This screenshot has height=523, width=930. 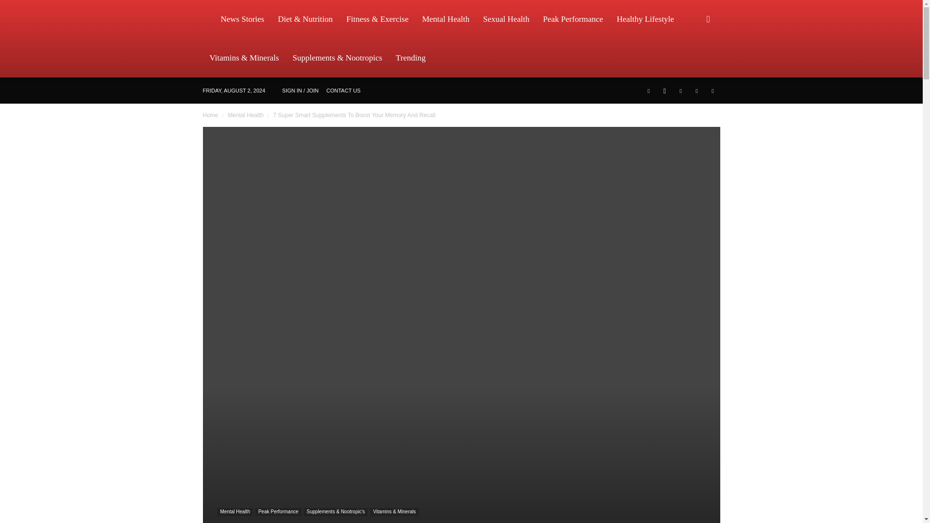 I want to click on Search, so click(x=693, y=66).